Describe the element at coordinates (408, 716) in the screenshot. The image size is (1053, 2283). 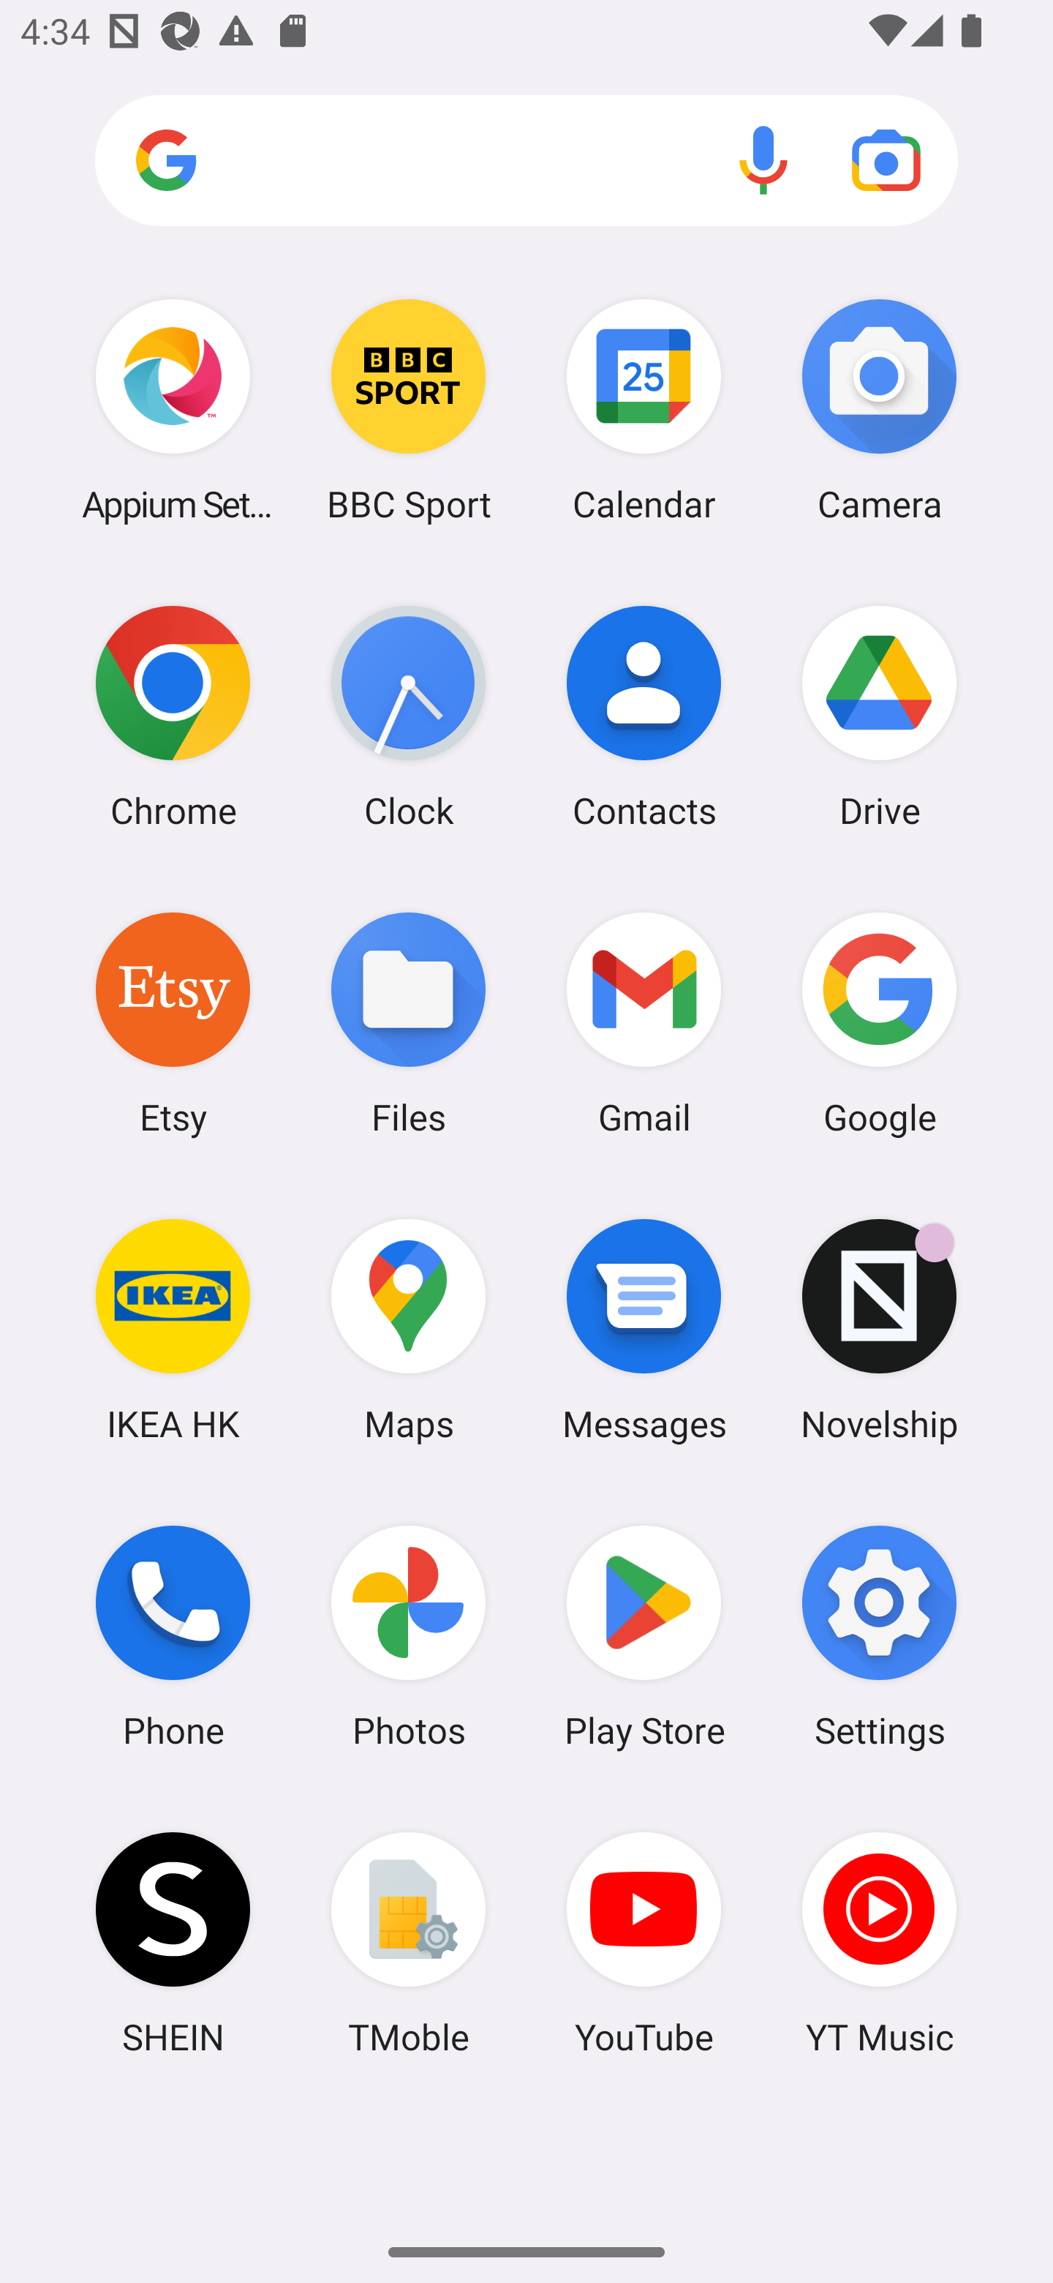
I see `Clock` at that location.